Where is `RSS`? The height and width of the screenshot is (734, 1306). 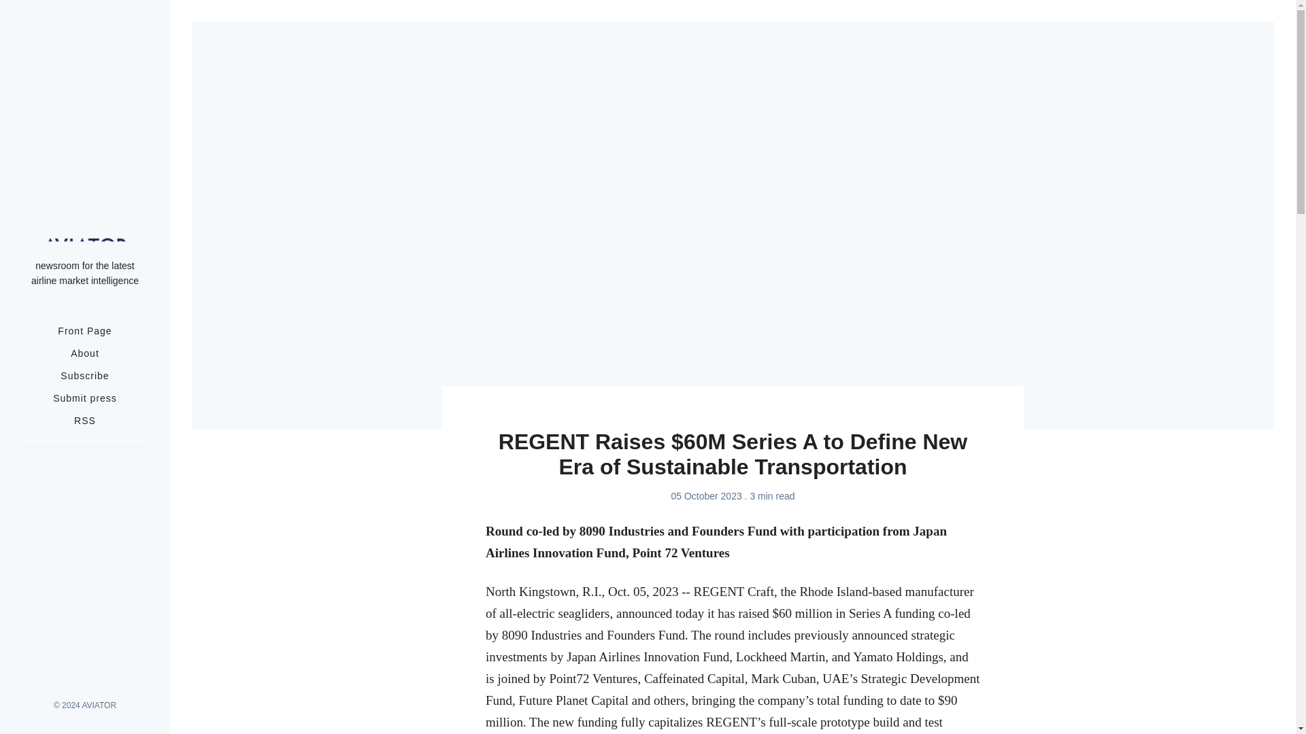
RSS is located at coordinates (84, 421).